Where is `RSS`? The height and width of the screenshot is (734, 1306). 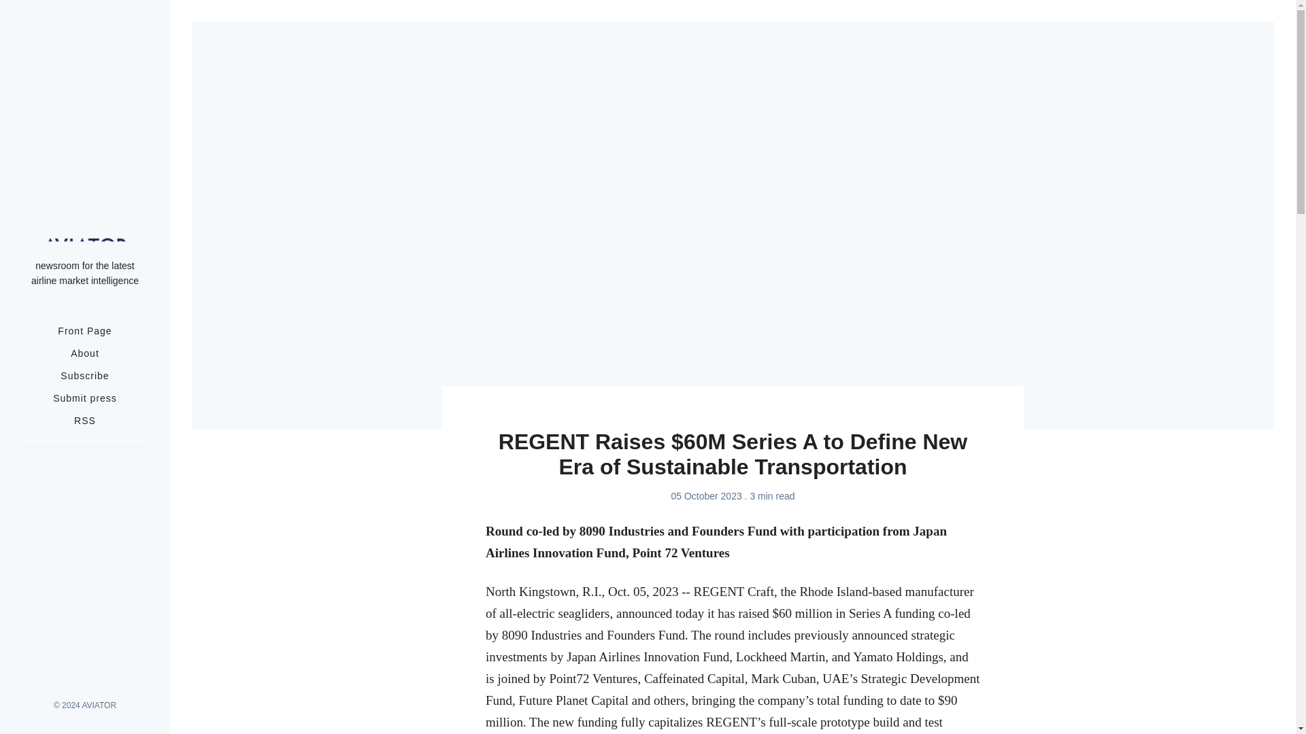
RSS is located at coordinates (84, 421).